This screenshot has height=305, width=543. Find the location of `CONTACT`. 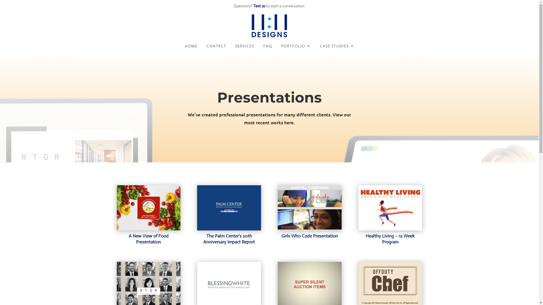

CONTACT is located at coordinates (216, 47).